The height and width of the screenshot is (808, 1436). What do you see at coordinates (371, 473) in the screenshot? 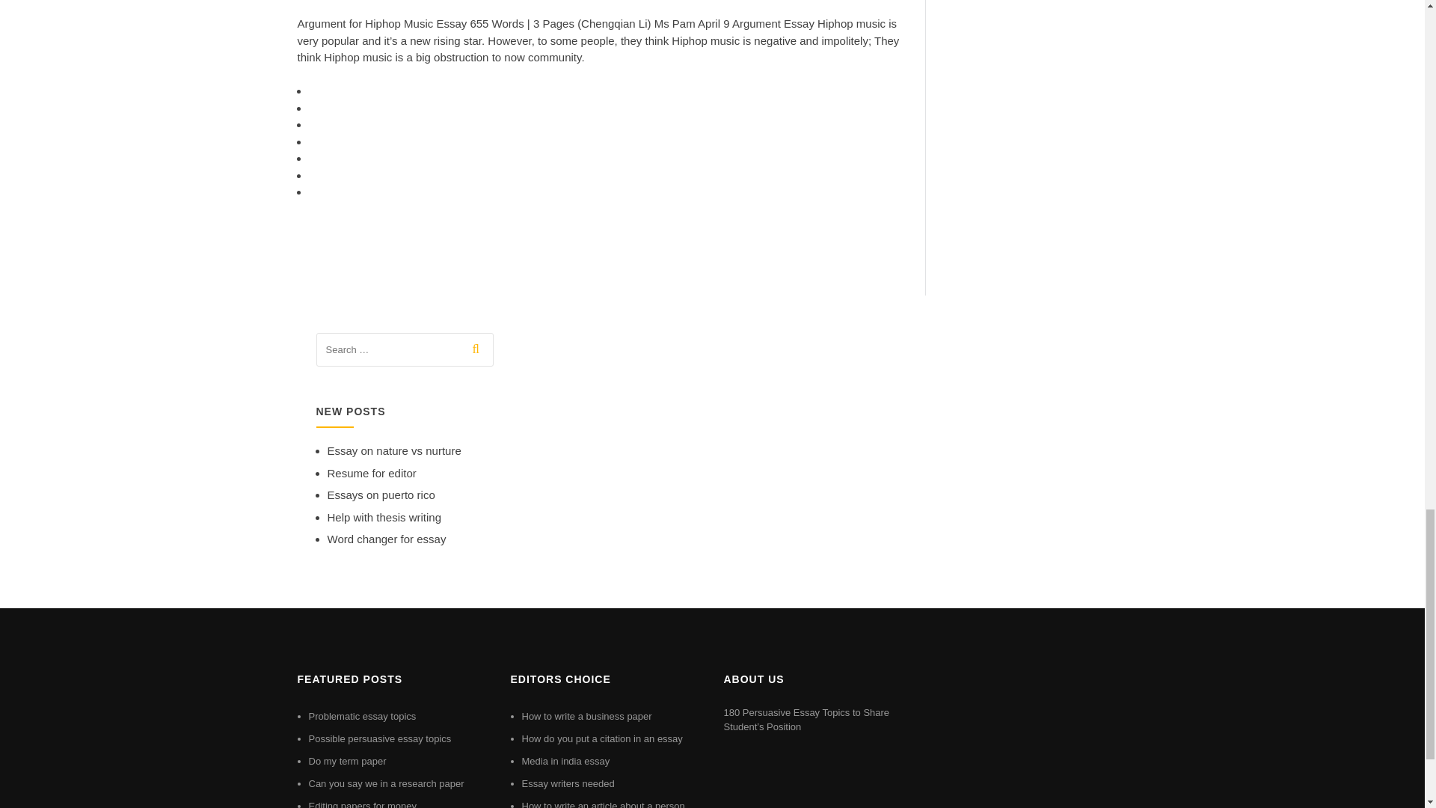
I see `Resume for editor` at bounding box center [371, 473].